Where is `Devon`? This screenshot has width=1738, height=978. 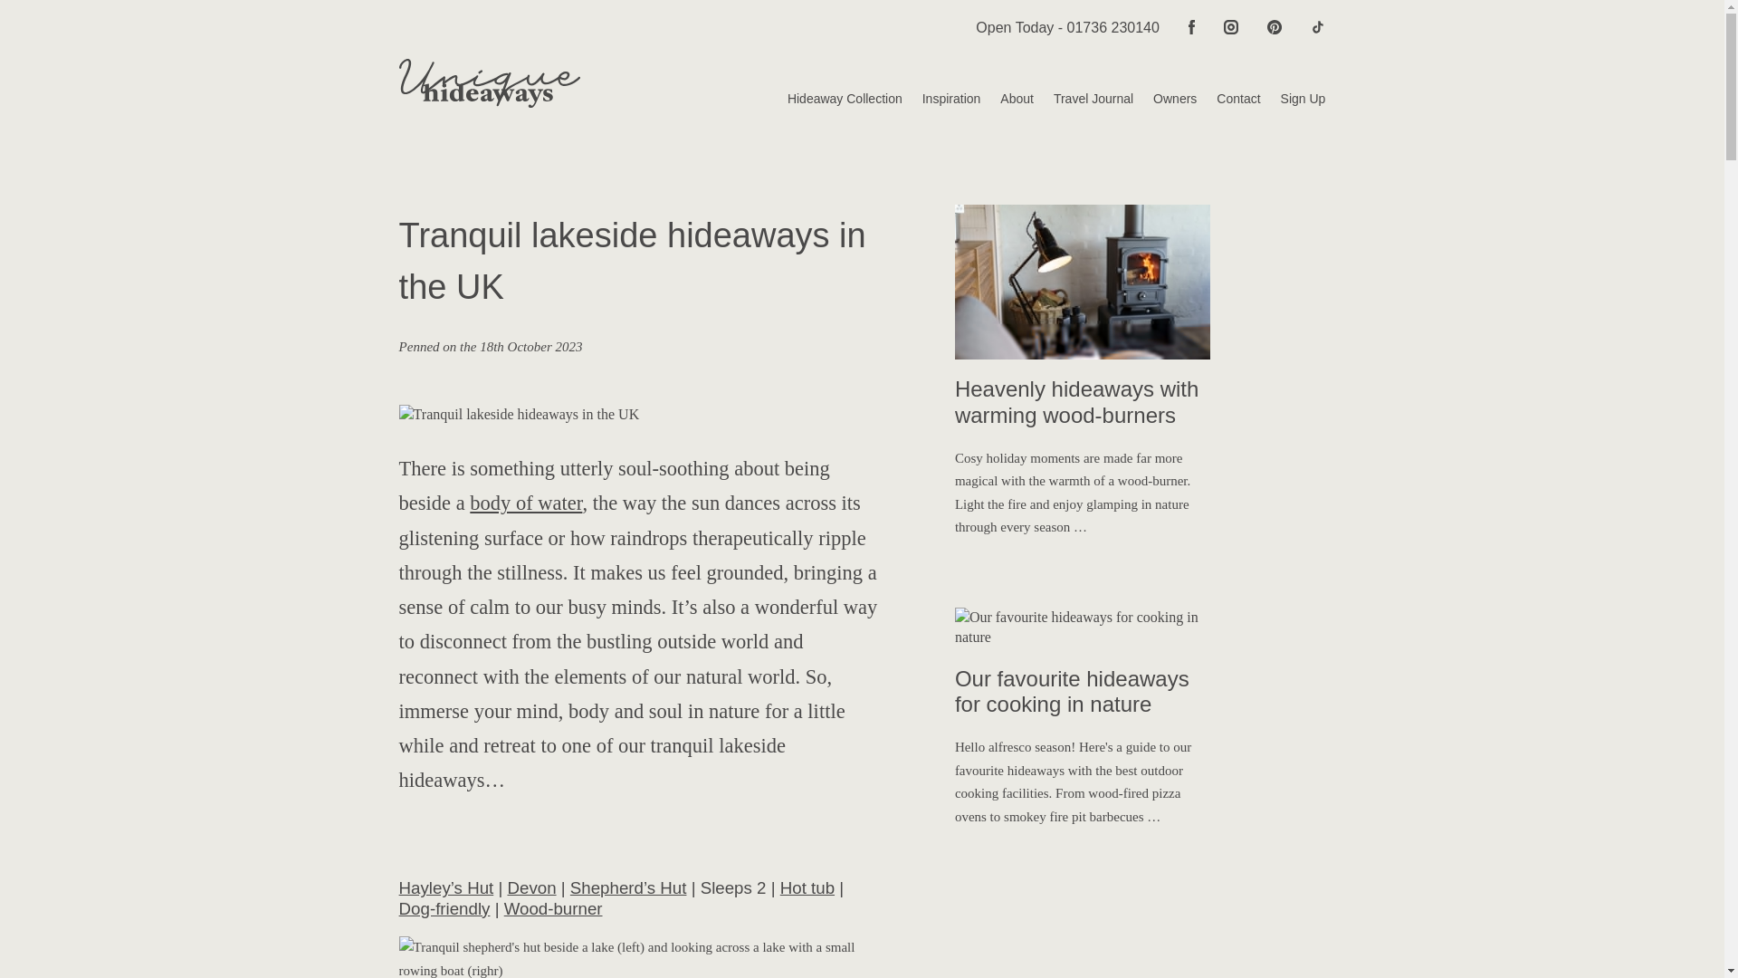
Devon is located at coordinates (531, 887).